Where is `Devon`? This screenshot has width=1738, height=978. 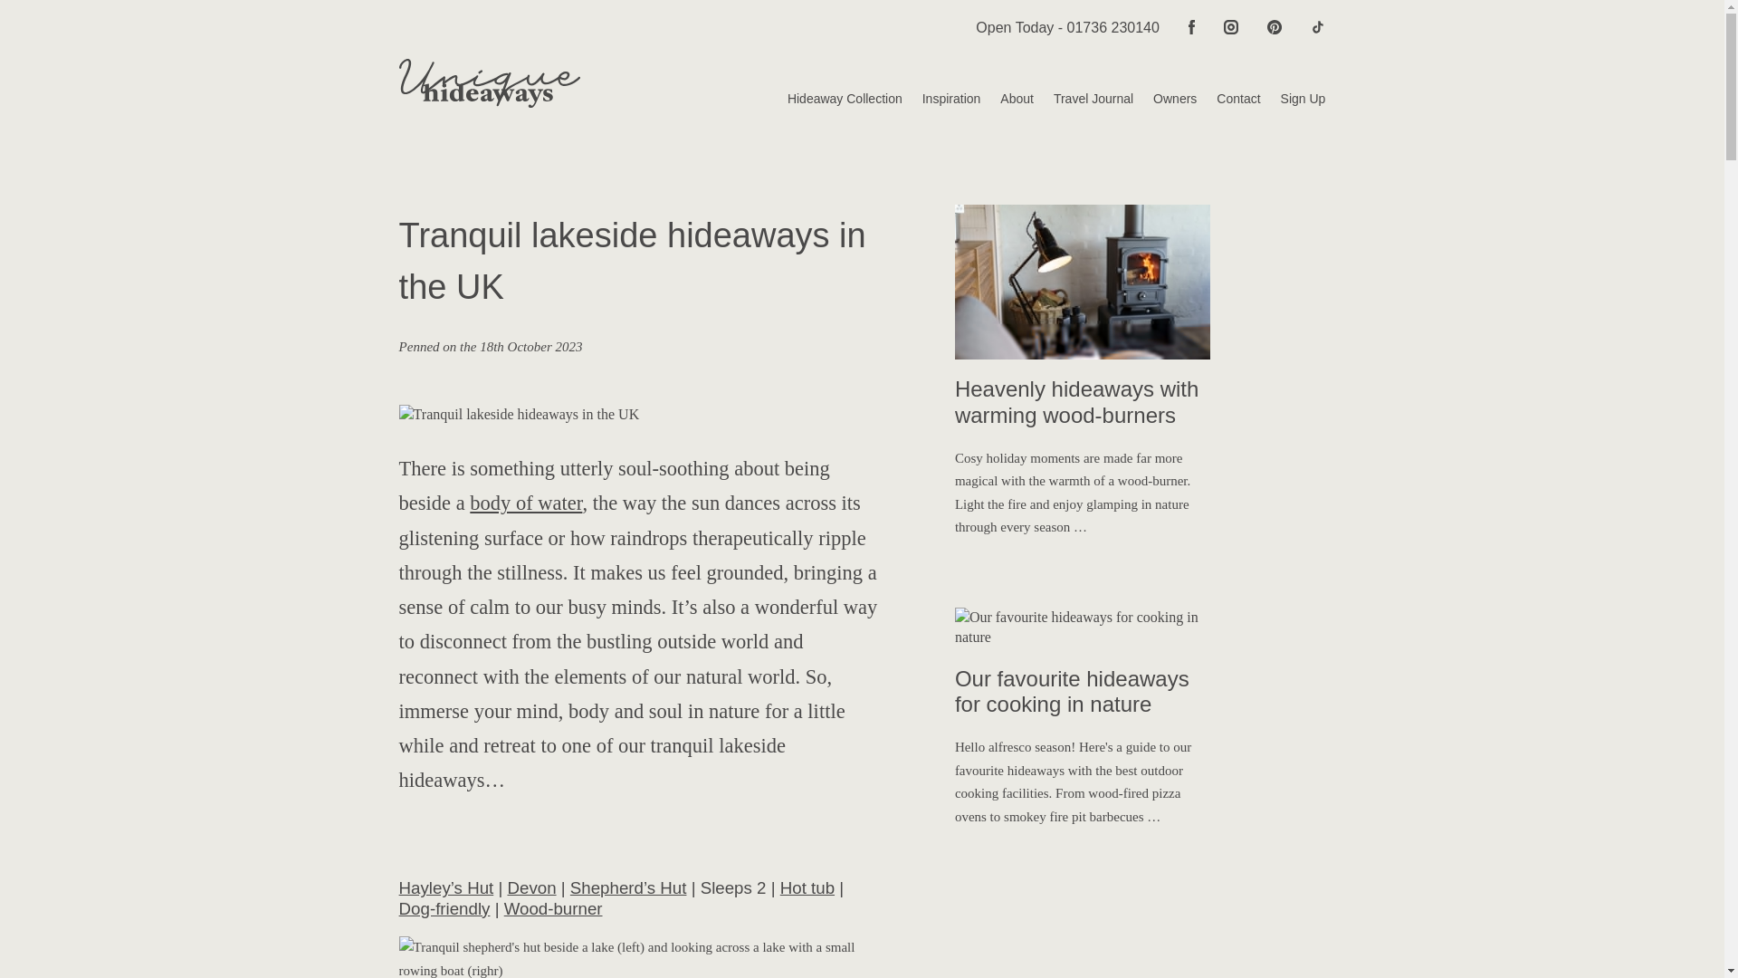
Devon is located at coordinates (531, 887).